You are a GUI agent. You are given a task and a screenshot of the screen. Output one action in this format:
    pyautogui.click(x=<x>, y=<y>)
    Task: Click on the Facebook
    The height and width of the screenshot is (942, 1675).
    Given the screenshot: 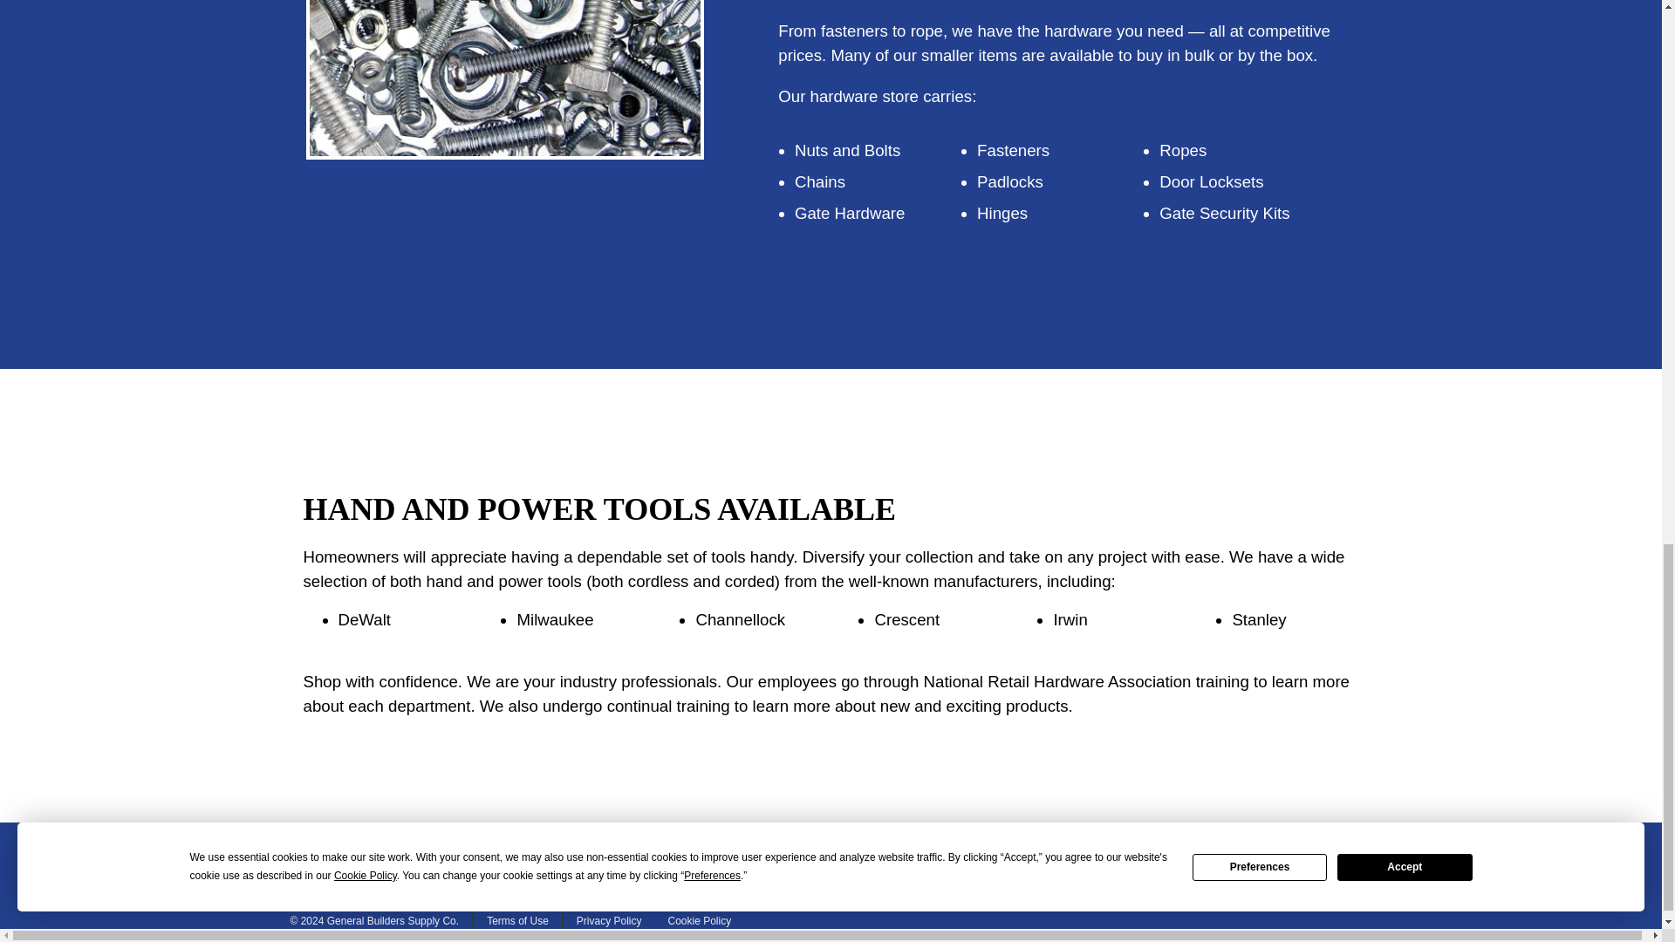 What is the action you would take?
    pyautogui.click(x=1245, y=860)
    